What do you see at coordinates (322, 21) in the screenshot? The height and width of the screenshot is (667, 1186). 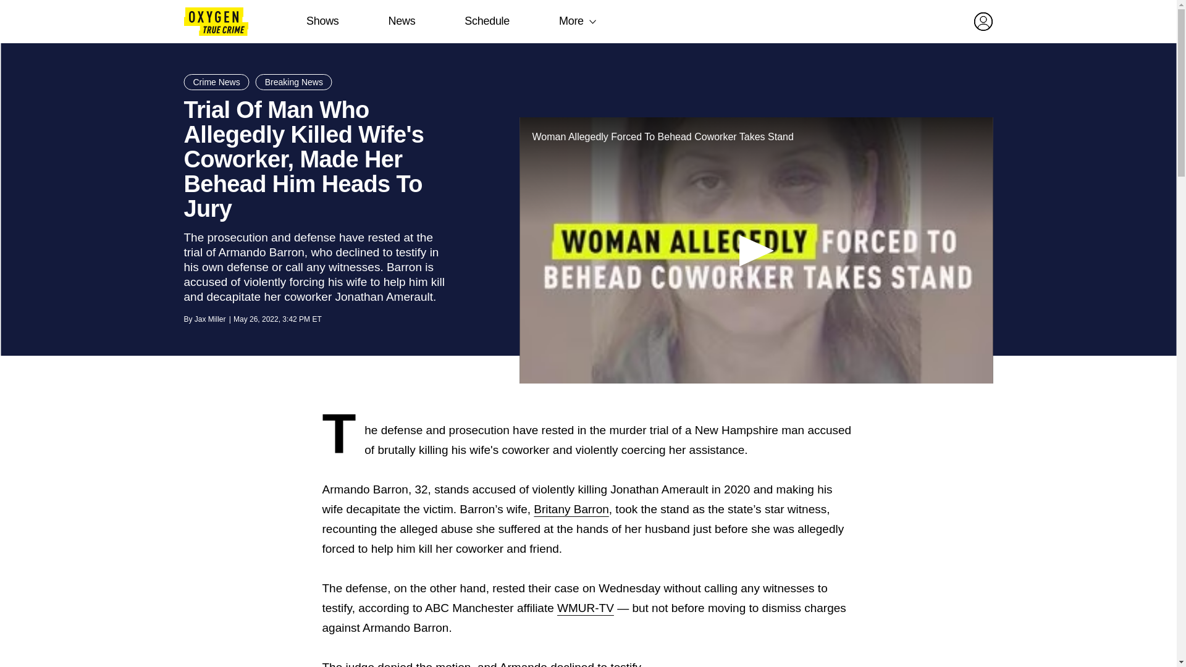 I see `Shows` at bounding box center [322, 21].